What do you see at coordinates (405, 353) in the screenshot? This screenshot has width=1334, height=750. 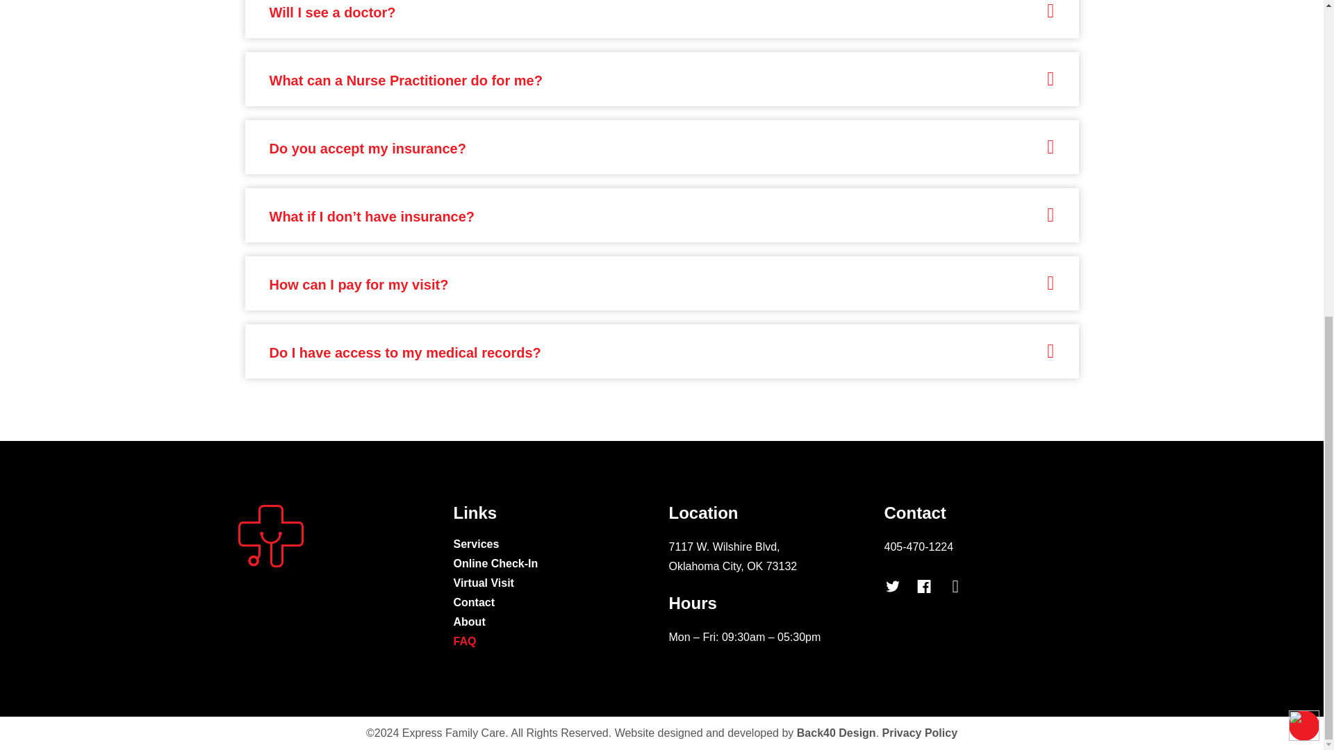 I see `Do I have access to my medical records?` at bounding box center [405, 353].